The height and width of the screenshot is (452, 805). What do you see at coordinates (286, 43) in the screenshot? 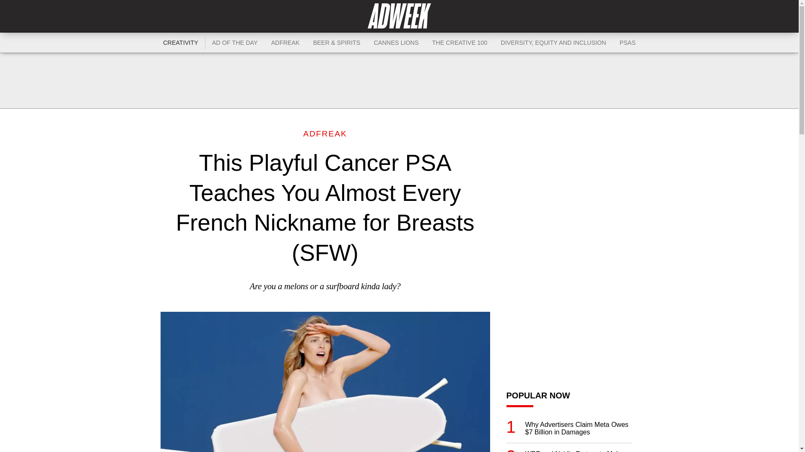
I see `ADFREAK` at bounding box center [286, 43].